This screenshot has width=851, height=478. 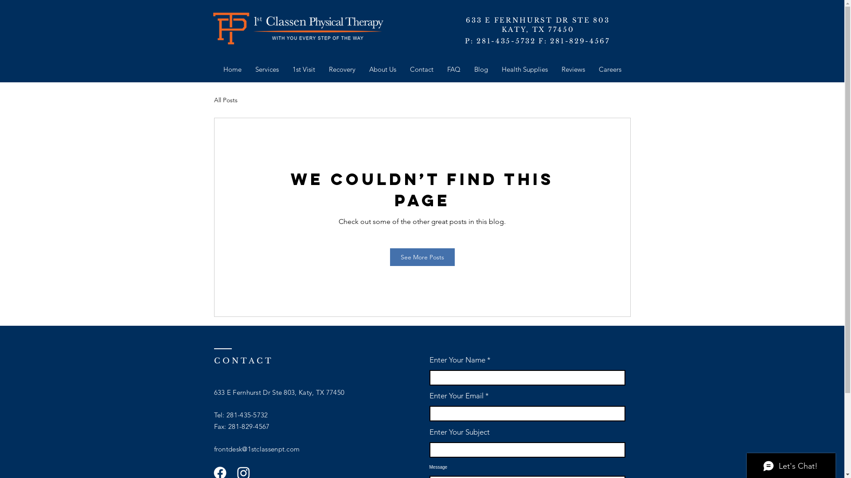 What do you see at coordinates (319, 28) in the screenshot?
I see `Lettering.png` at bounding box center [319, 28].